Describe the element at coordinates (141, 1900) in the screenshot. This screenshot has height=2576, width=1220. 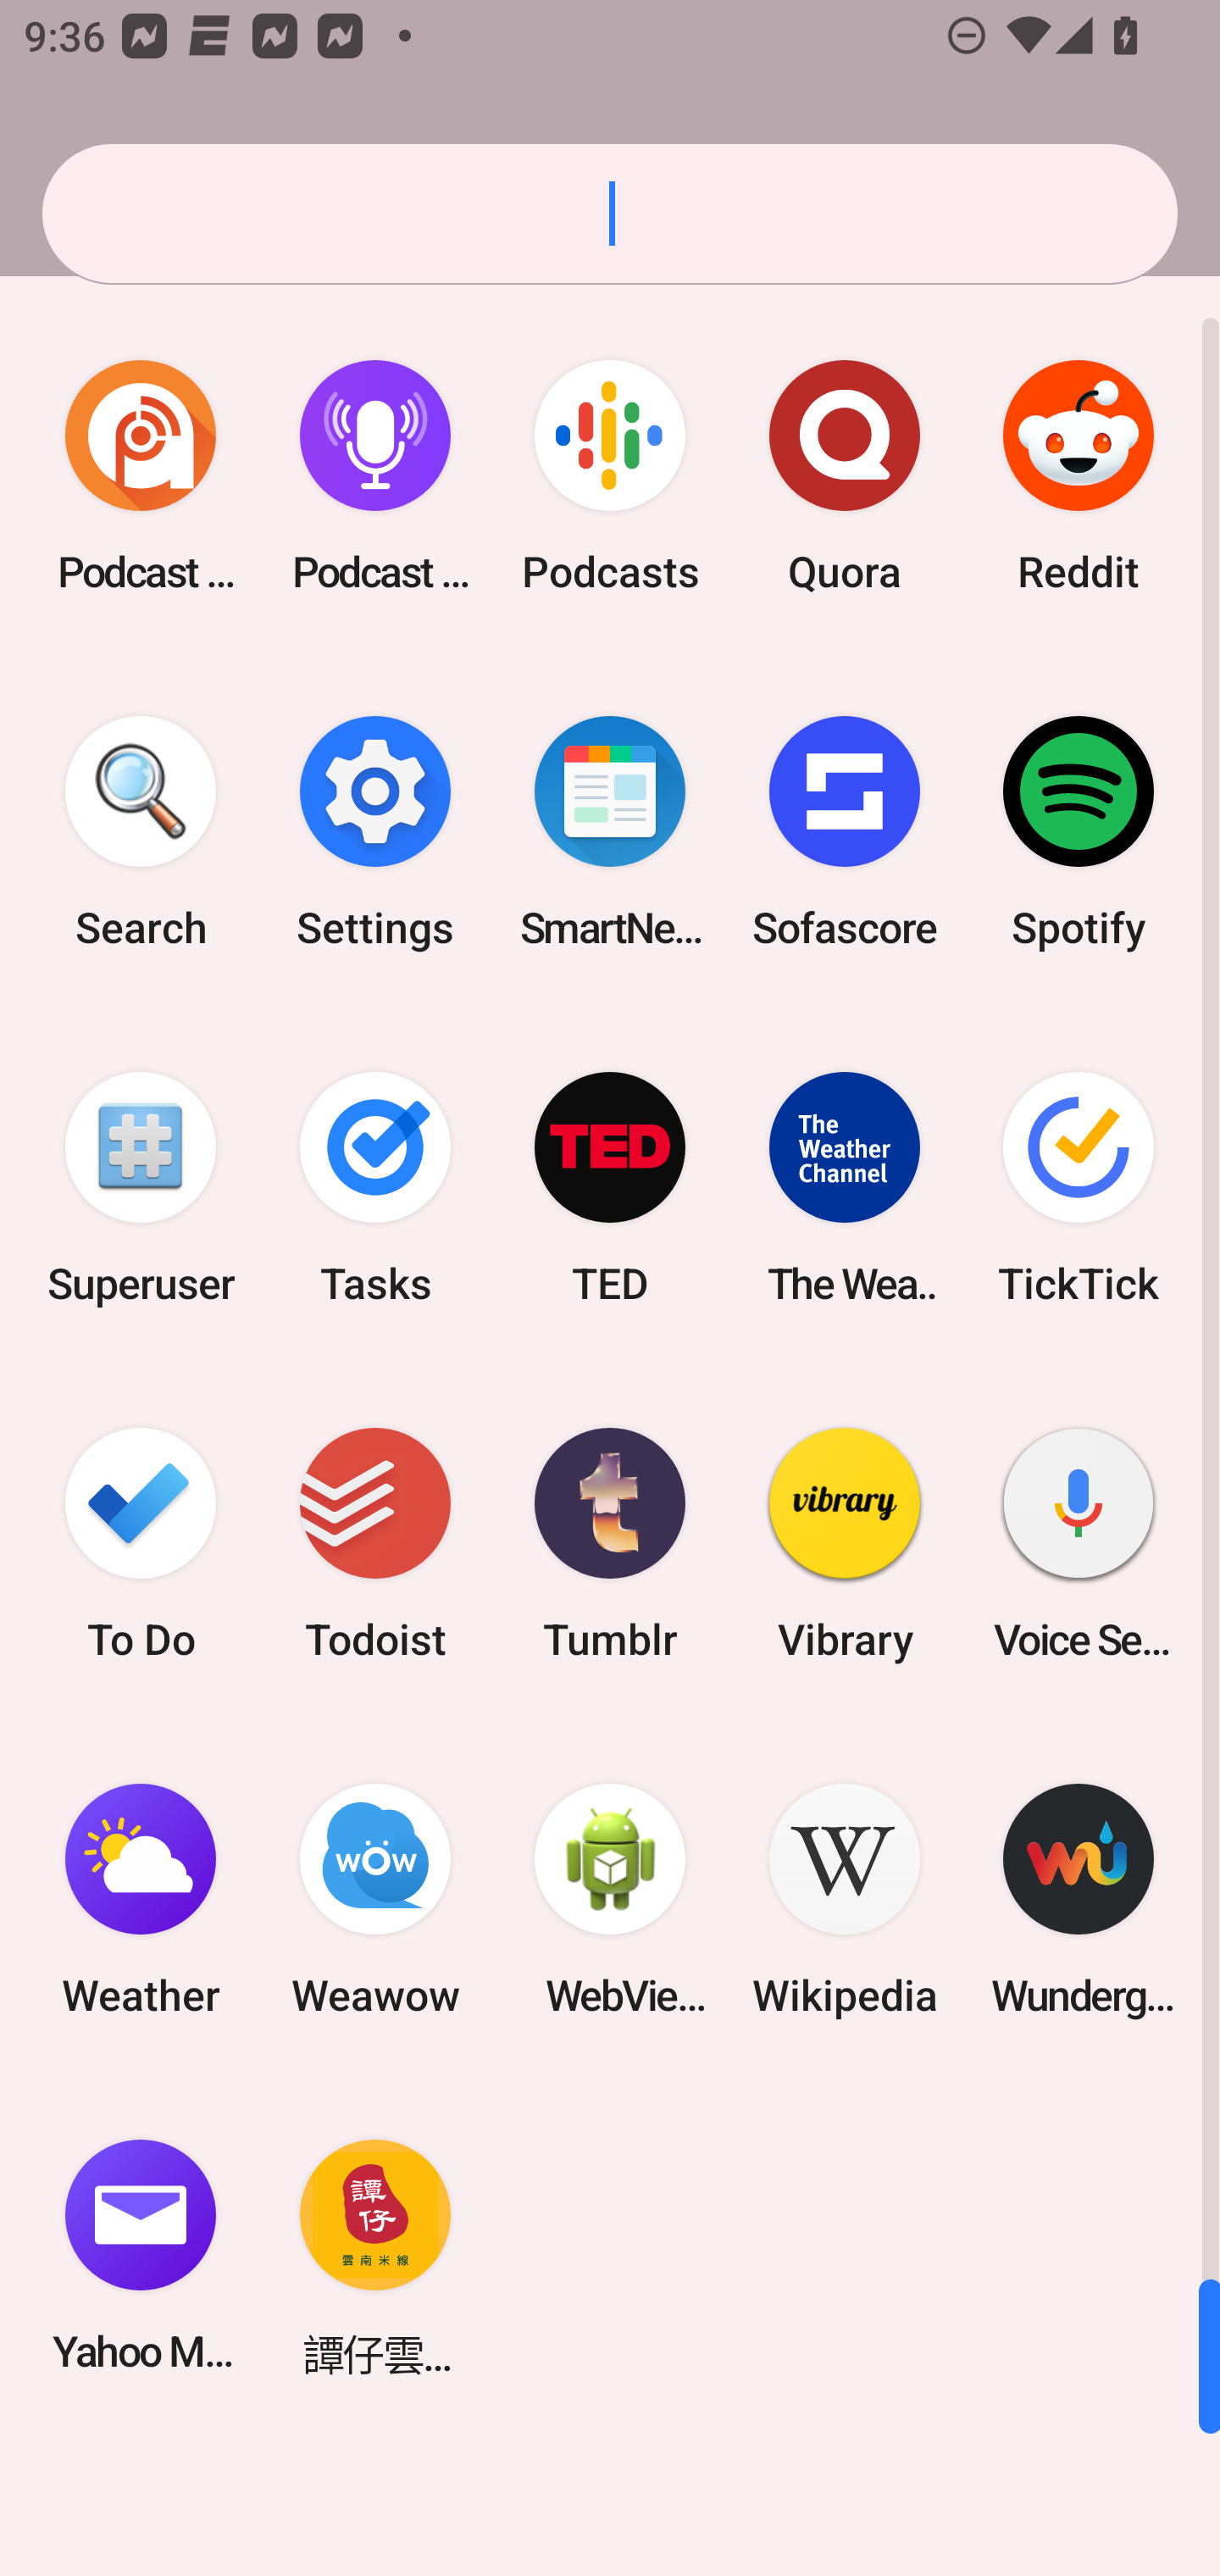
I see `Weather` at that location.